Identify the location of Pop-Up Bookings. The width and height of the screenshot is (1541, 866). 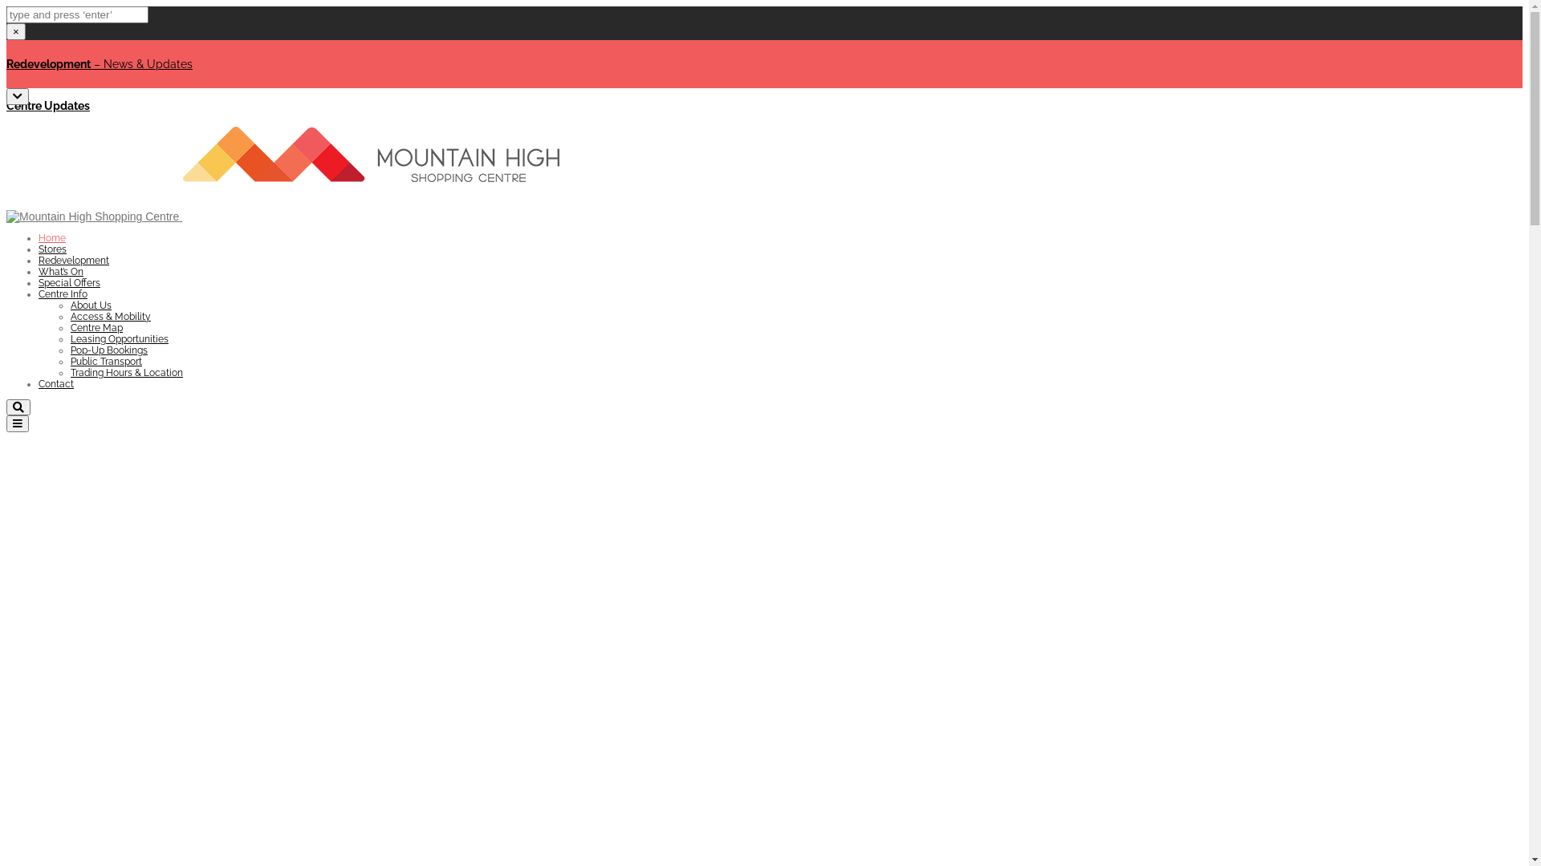
(109, 350).